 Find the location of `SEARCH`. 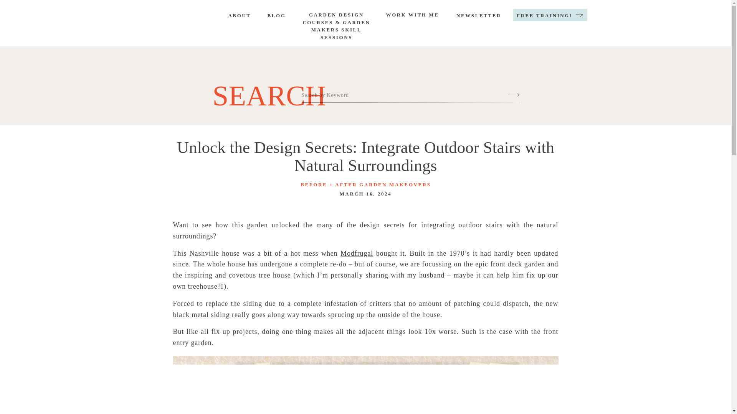

SEARCH is located at coordinates (261, 91).